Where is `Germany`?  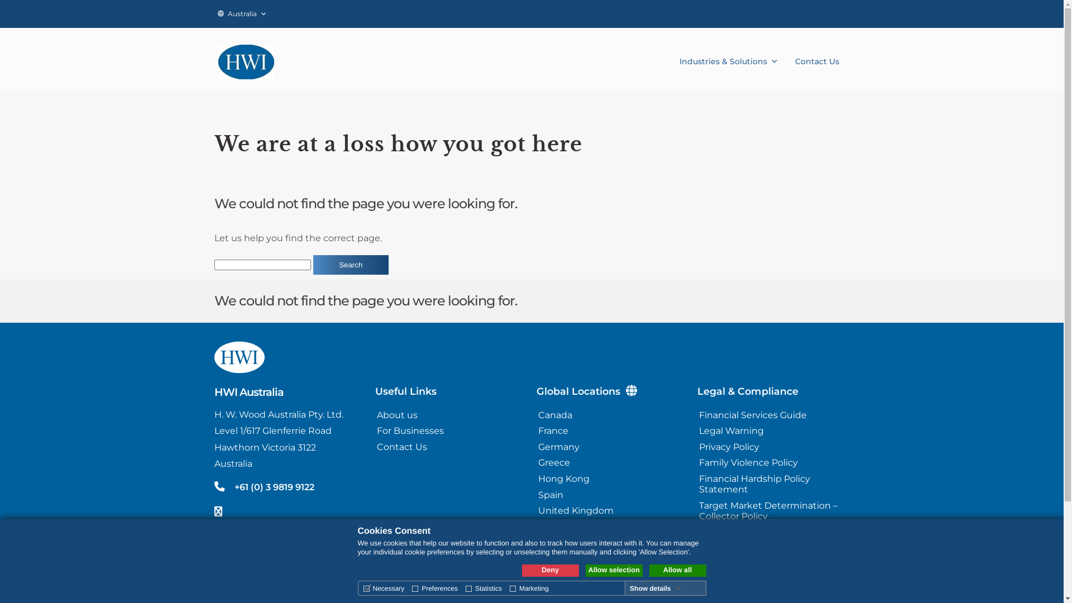
Germany is located at coordinates (610, 447).